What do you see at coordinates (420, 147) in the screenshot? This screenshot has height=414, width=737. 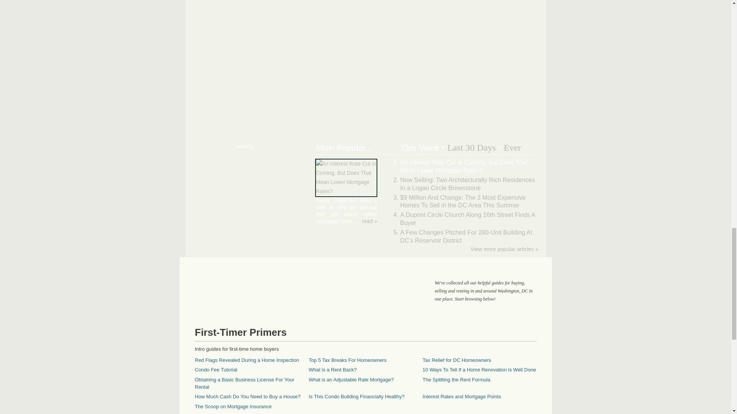 I see `This Week` at bounding box center [420, 147].